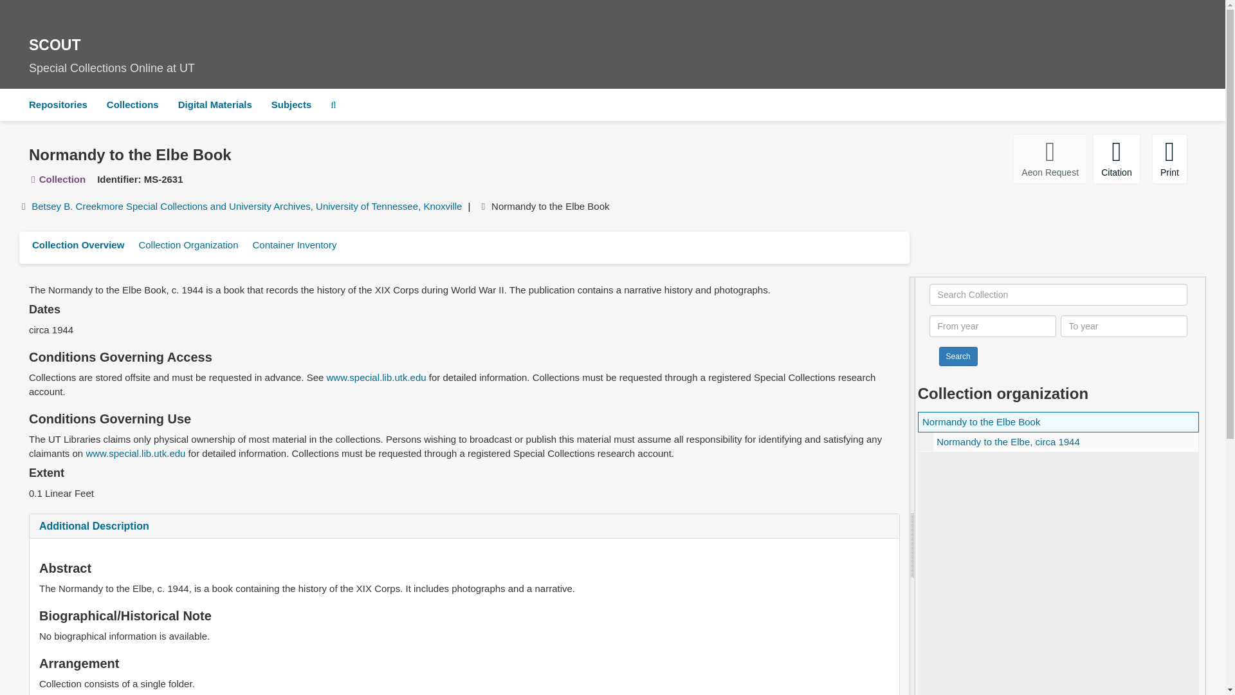  I want to click on Subjects, so click(376, 377).